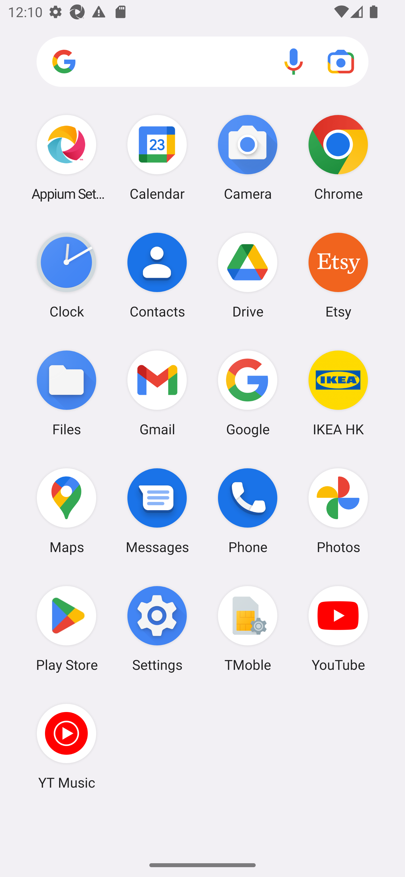  I want to click on Contacts, so click(157, 275).